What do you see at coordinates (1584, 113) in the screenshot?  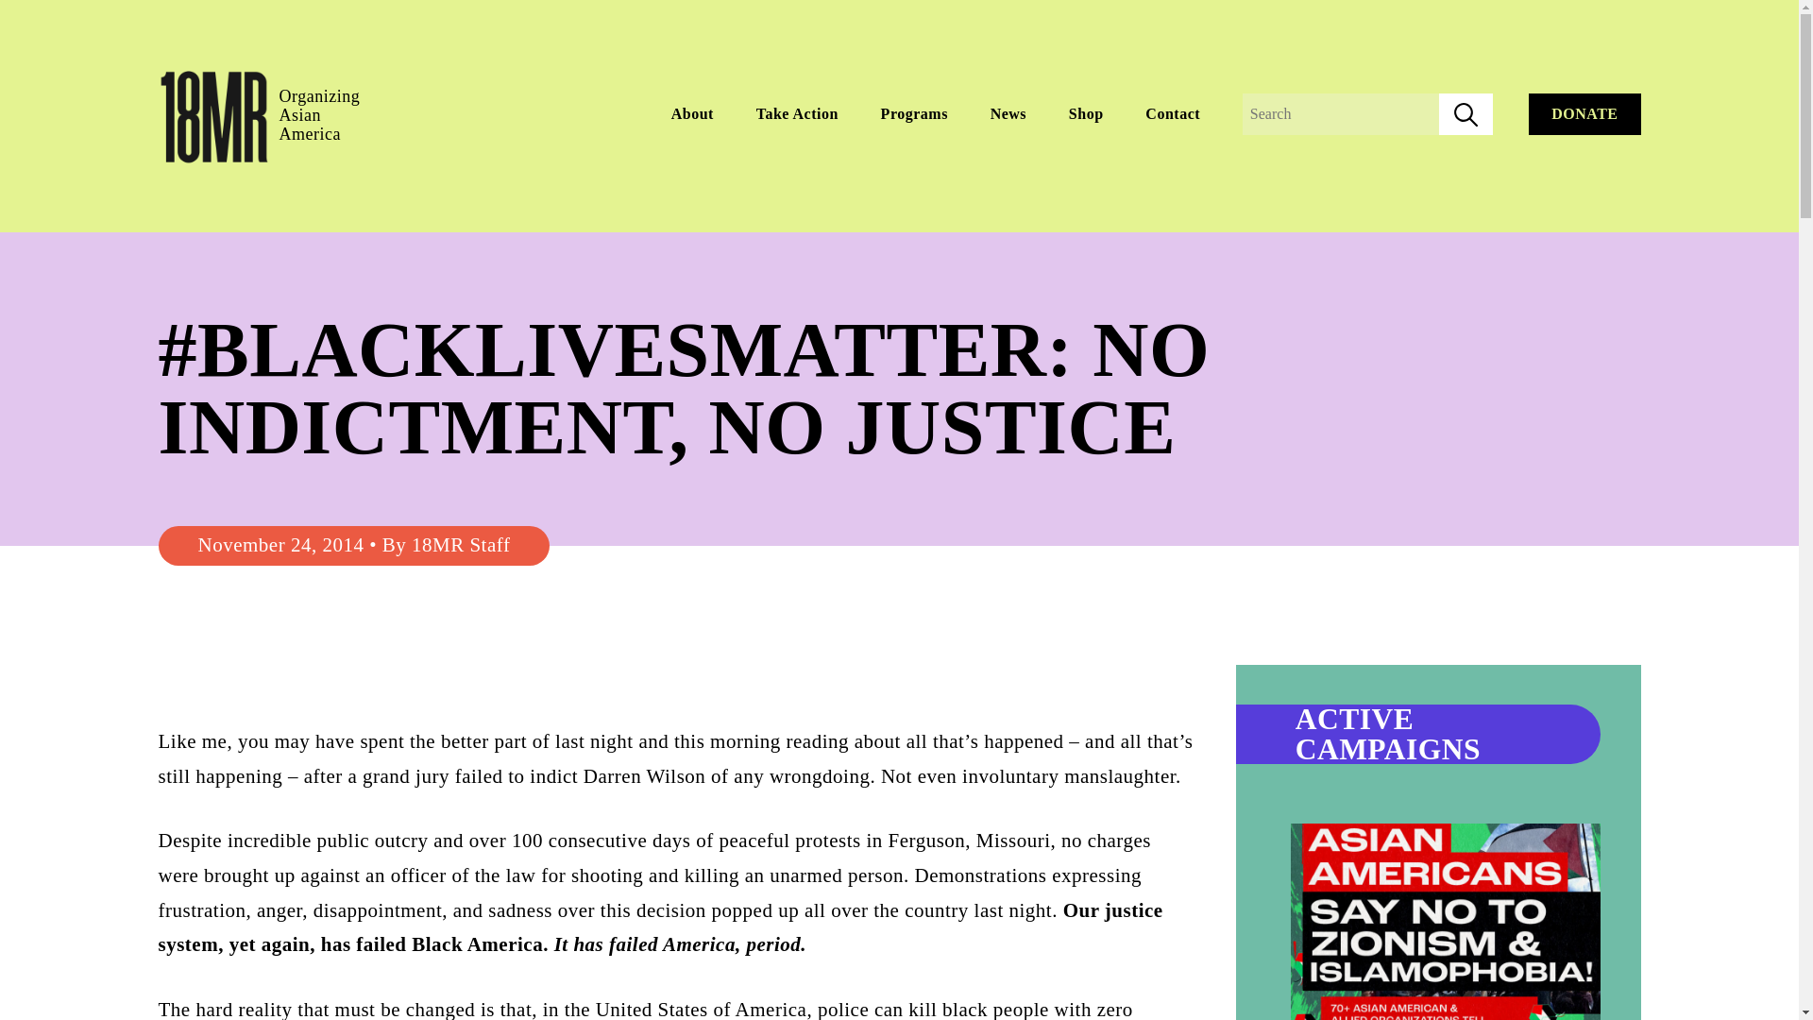 I see `DONATE` at bounding box center [1584, 113].